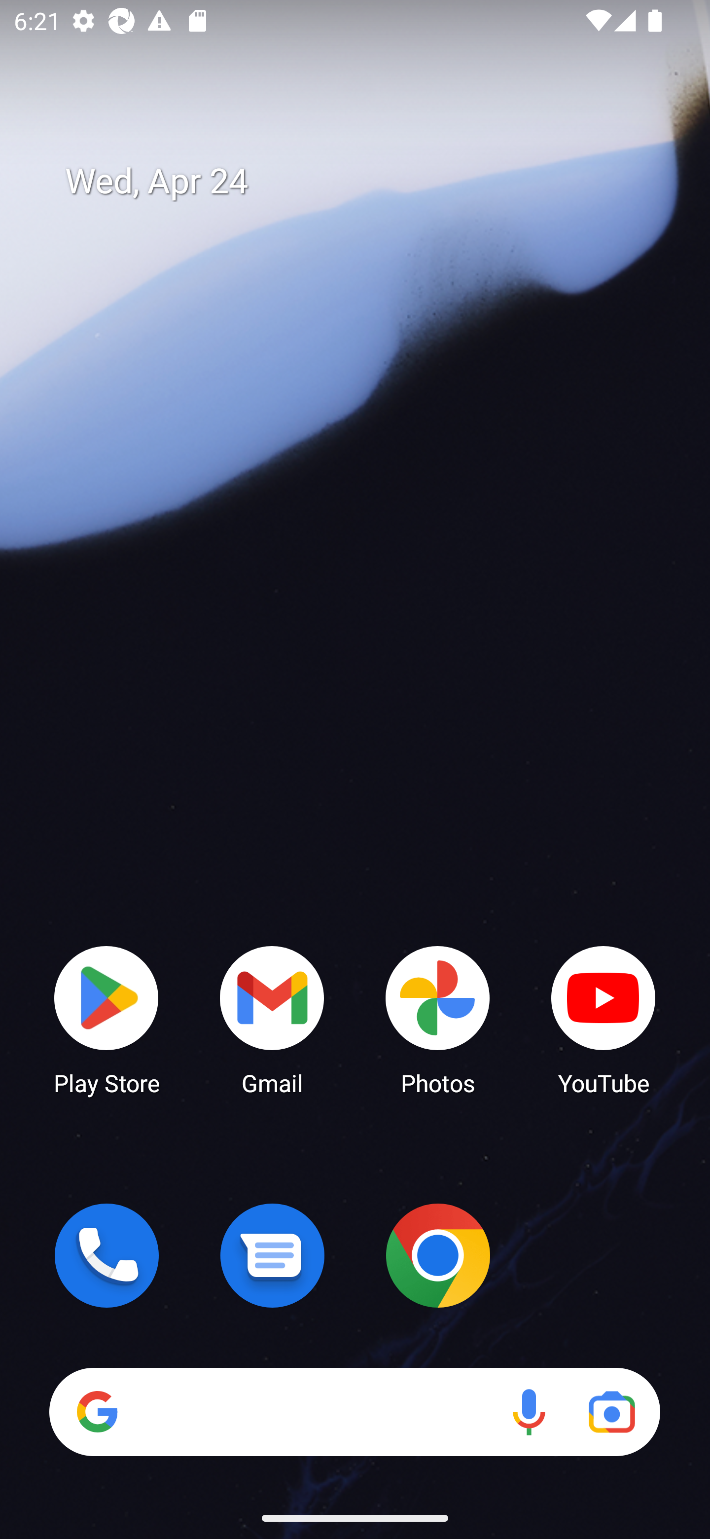 Image resolution: width=710 pixels, height=1539 pixels. Describe the element at coordinates (529, 1412) in the screenshot. I see `Voice search` at that location.